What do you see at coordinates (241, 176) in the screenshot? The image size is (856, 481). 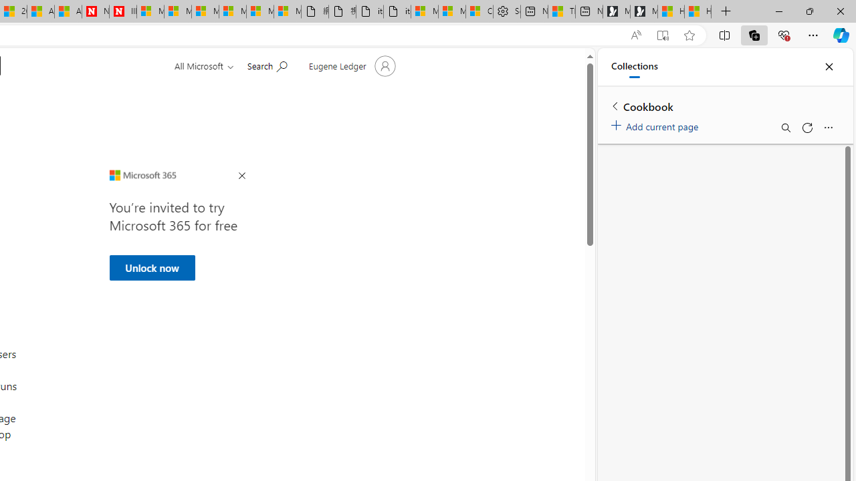 I see `Close Ad` at bounding box center [241, 176].